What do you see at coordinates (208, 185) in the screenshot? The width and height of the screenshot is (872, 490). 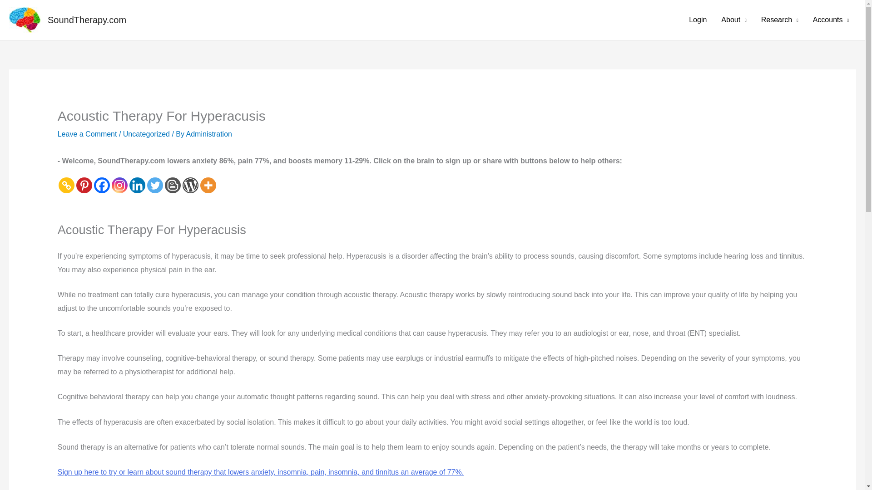 I see `More` at bounding box center [208, 185].